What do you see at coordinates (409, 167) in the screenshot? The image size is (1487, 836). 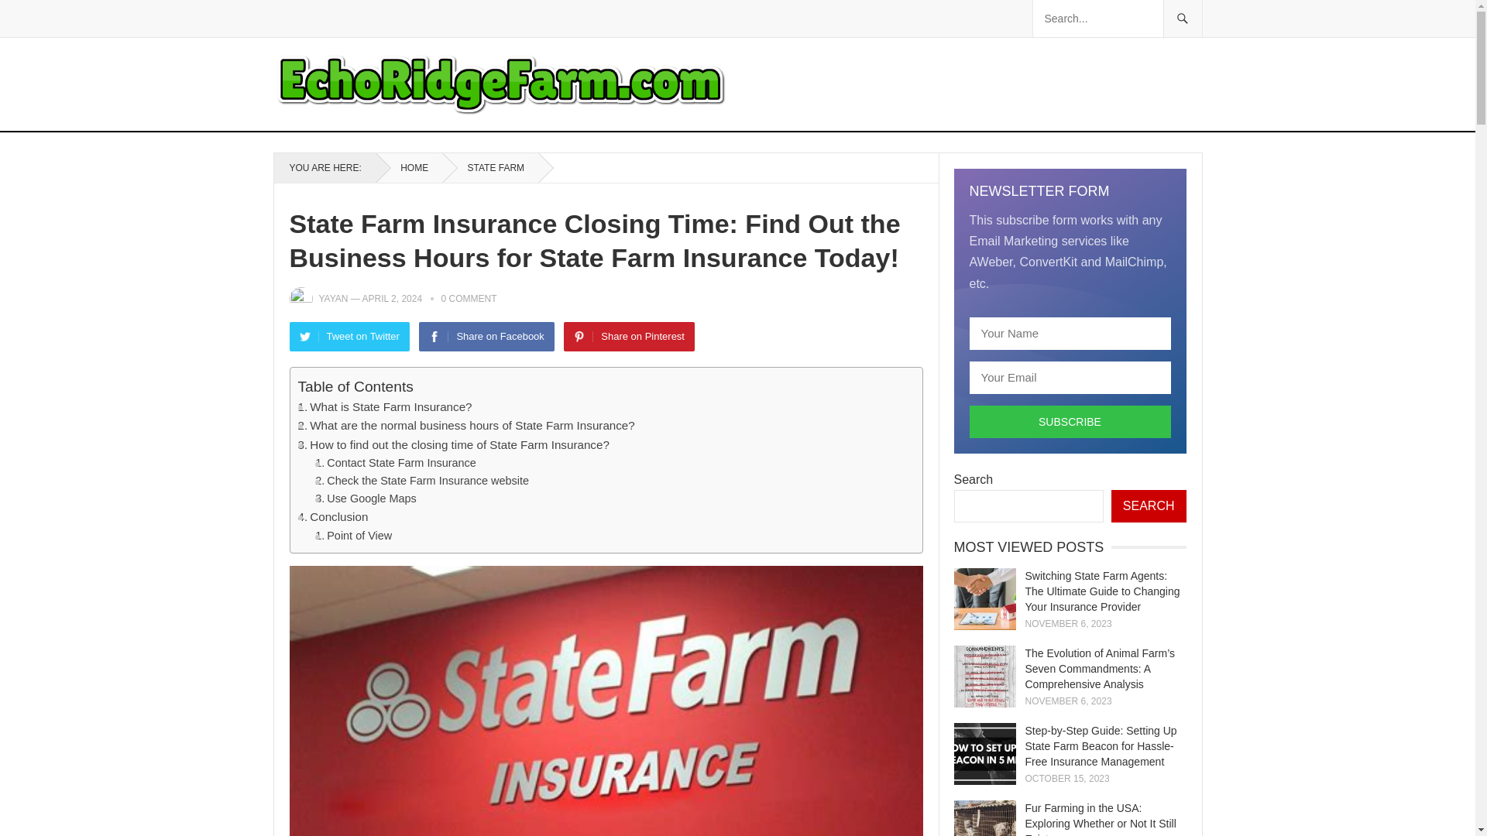 I see `HOME` at bounding box center [409, 167].